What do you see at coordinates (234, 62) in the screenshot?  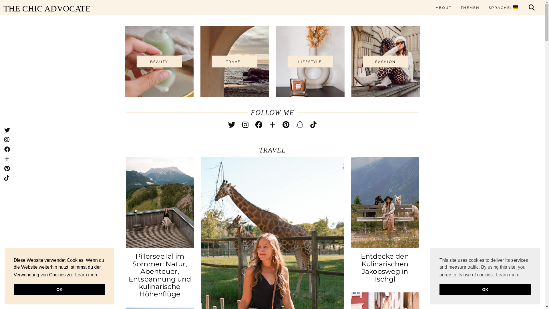 I see `TRAVEL` at bounding box center [234, 62].